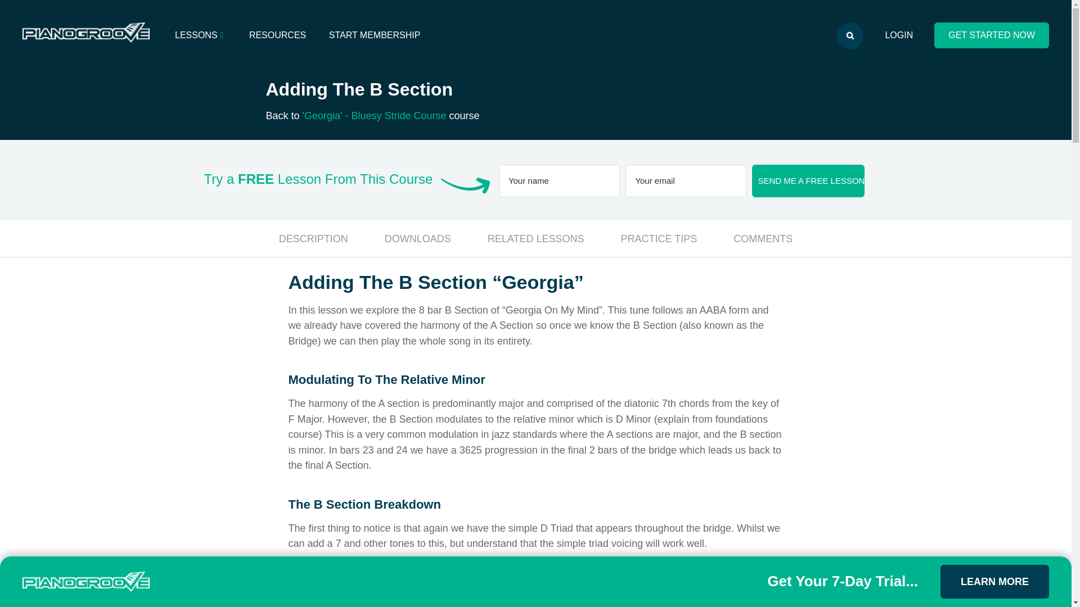 The width and height of the screenshot is (1080, 607). I want to click on DESCRIPTION, so click(313, 238).